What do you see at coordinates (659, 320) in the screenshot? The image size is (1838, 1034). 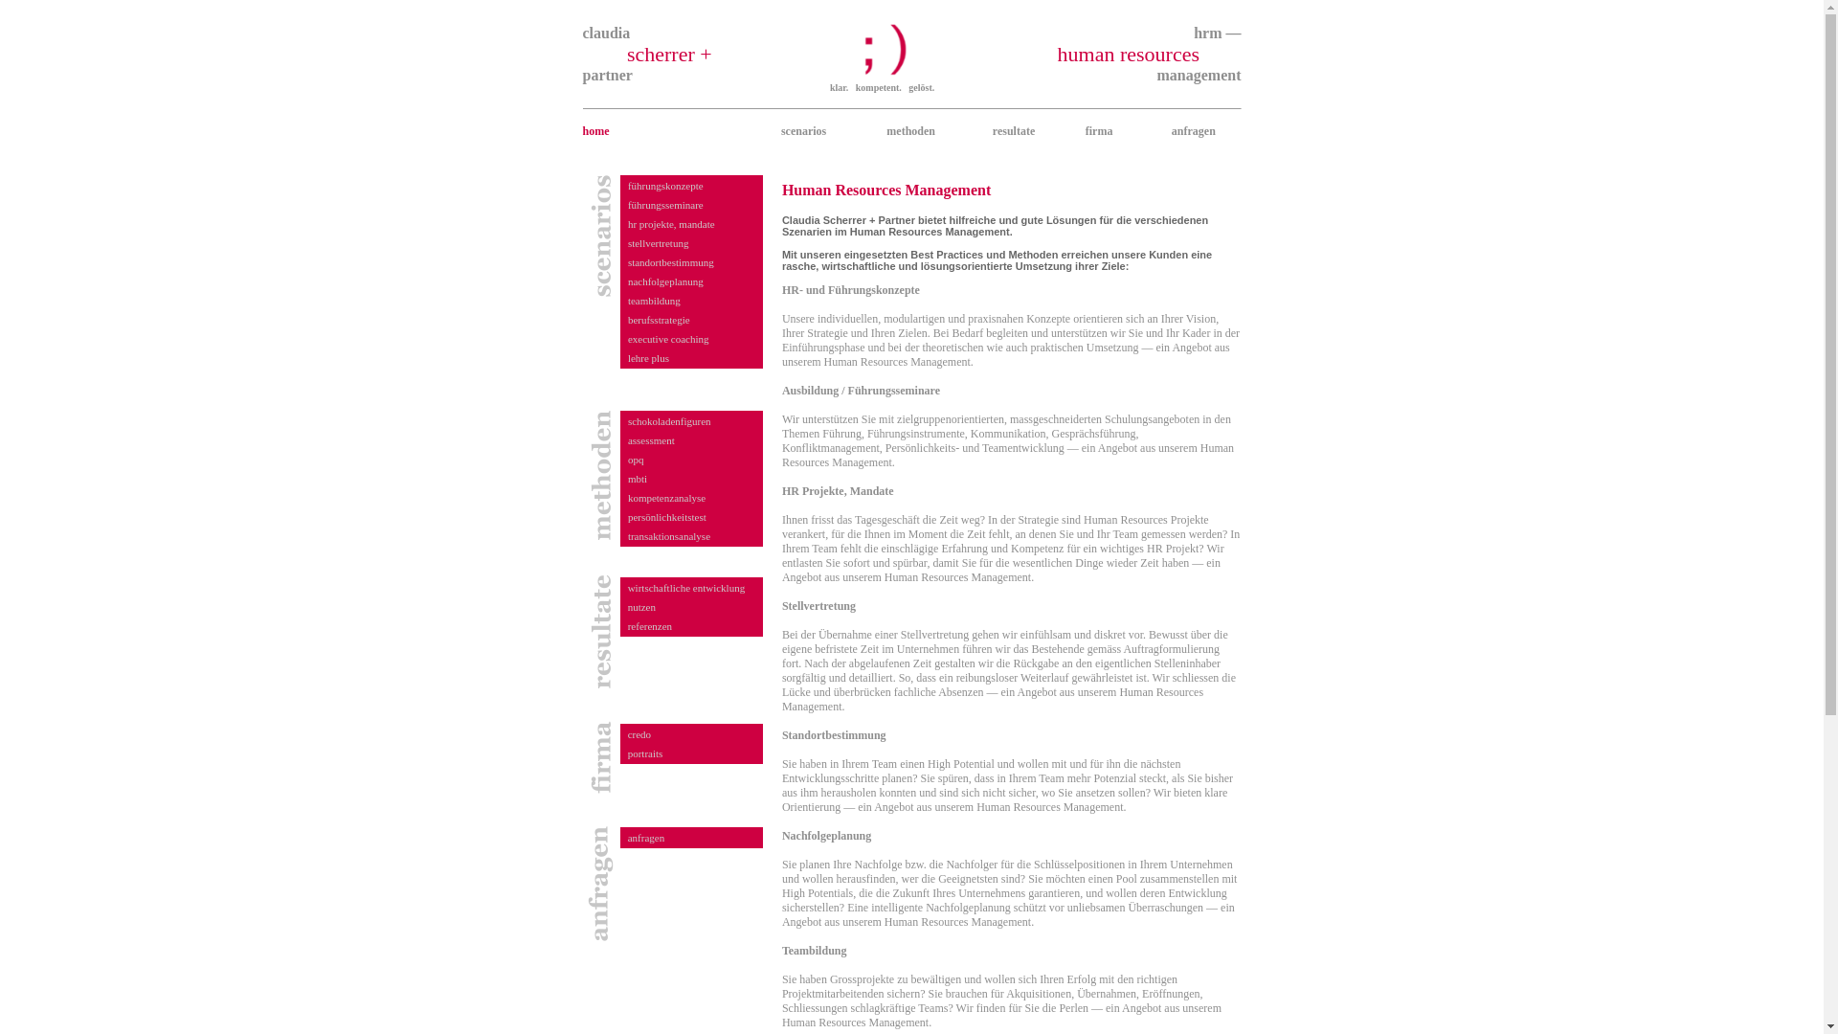 I see `berufsstrategie` at bounding box center [659, 320].